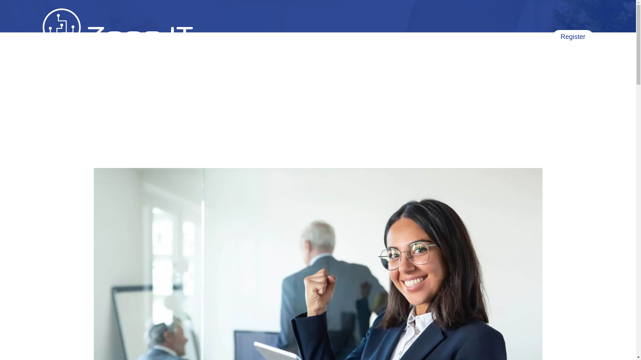  I want to click on Contact, so click(534, 36).